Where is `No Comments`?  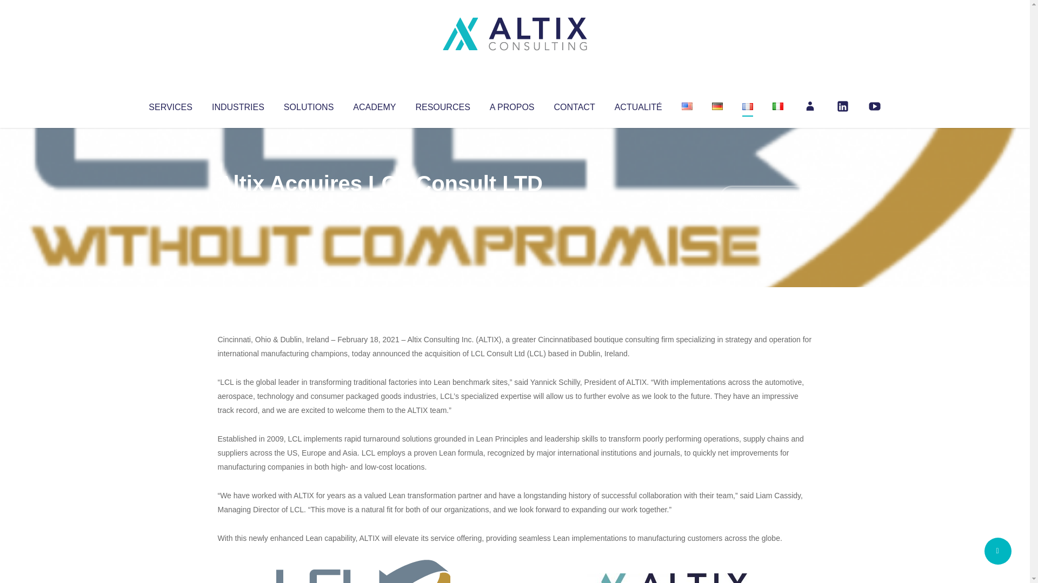 No Comments is located at coordinates (766, 198).